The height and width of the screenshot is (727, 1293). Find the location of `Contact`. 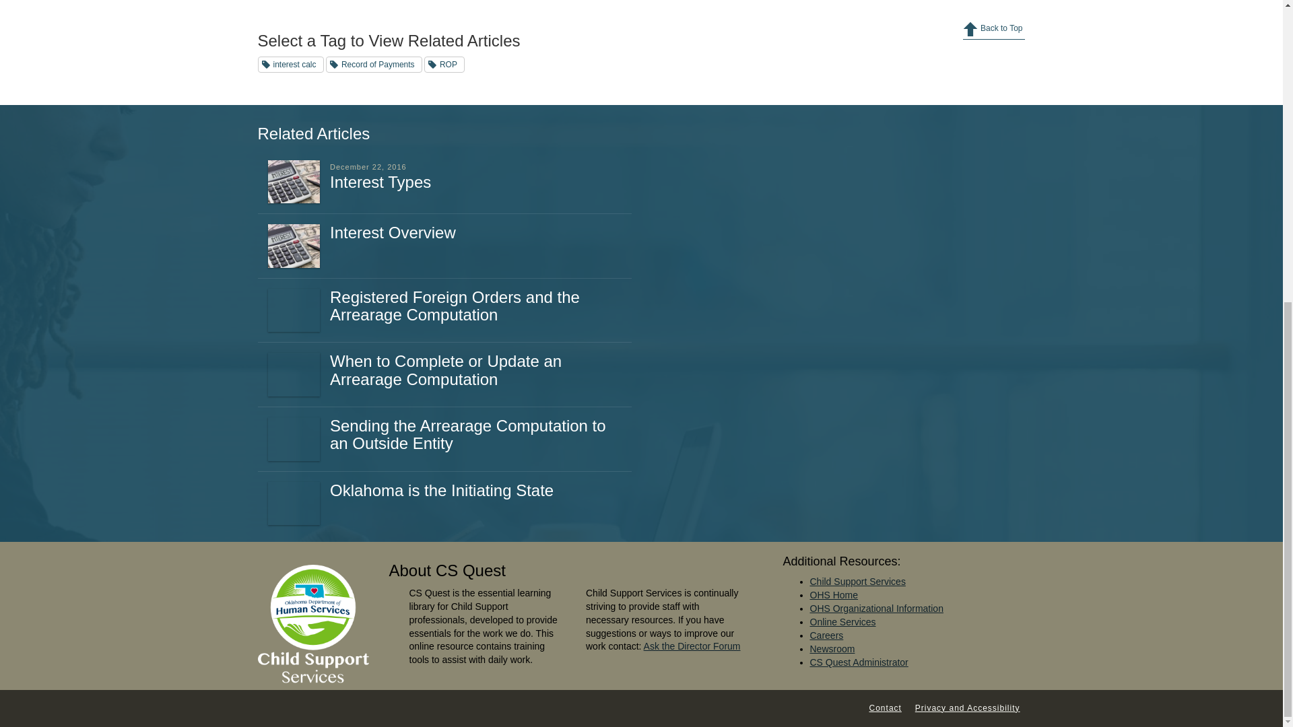

Contact is located at coordinates (885, 708).